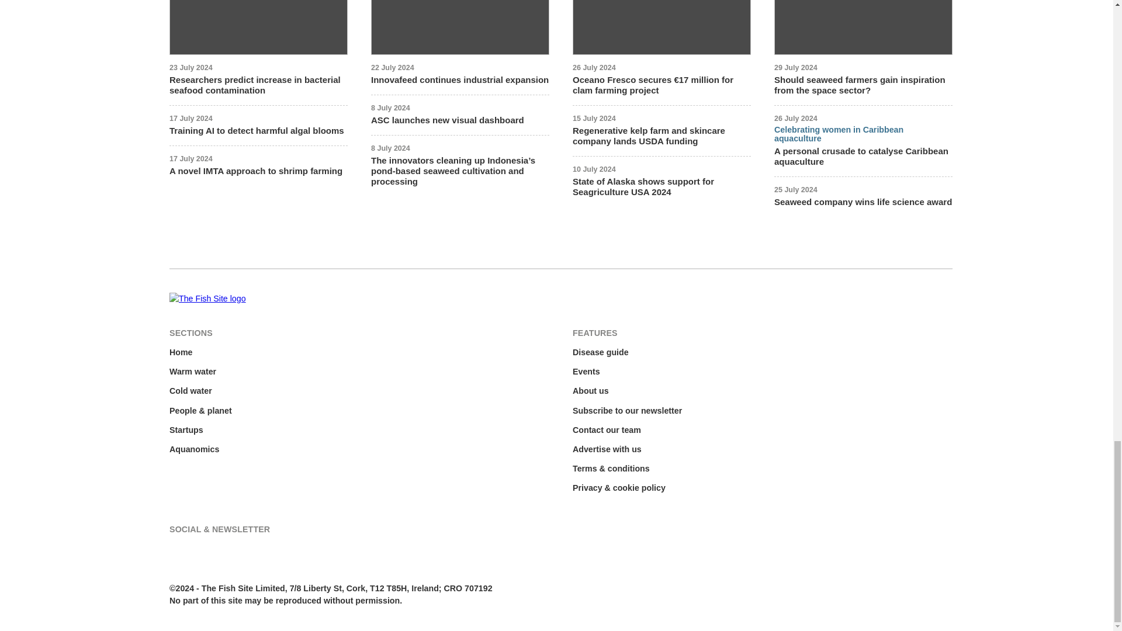  What do you see at coordinates (177, 552) in the screenshot?
I see `Twitter` at bounding box center [177, 552].